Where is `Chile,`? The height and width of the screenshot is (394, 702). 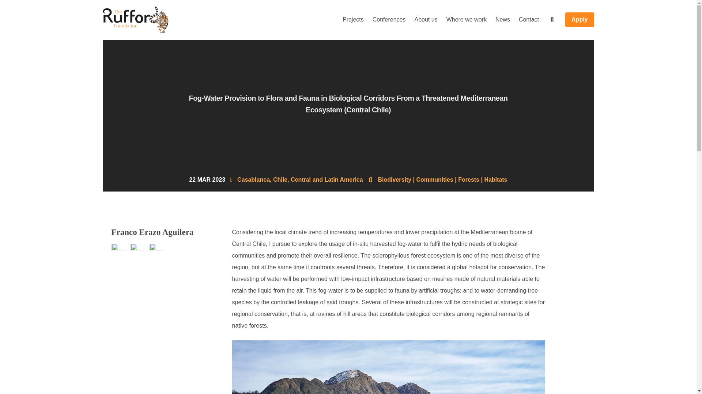 Chile, is located at coordinates (281, 179).